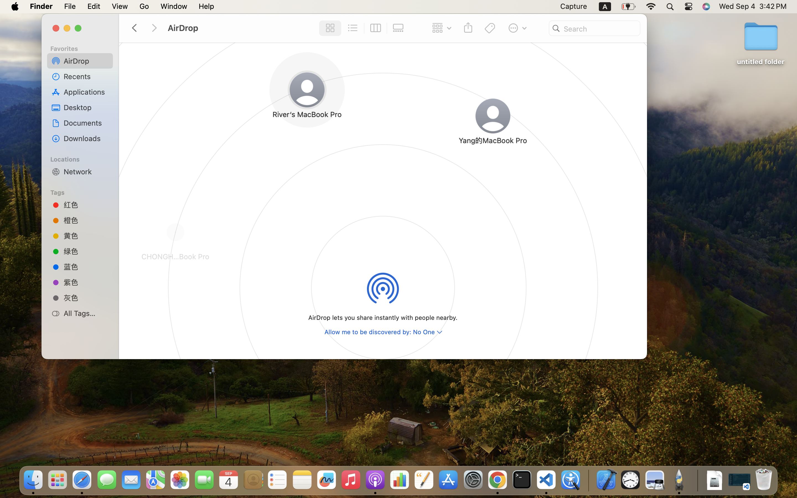 This screenshot has width=797, height=498. What do you see at coordinates (400, 28) in the screenshot?
I see `0` at bounding box center [400, 28].